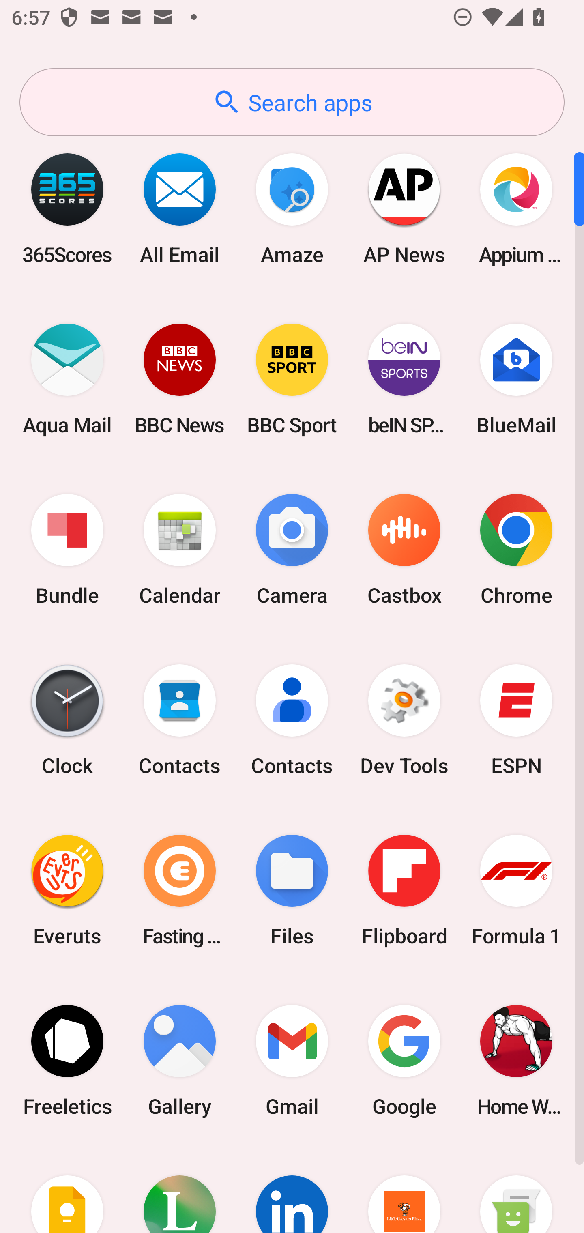 This screenshot has width=584, height=1233. Describe the element at coordinates (516, 550) in the screenshot. I see `Chrome` at that location.